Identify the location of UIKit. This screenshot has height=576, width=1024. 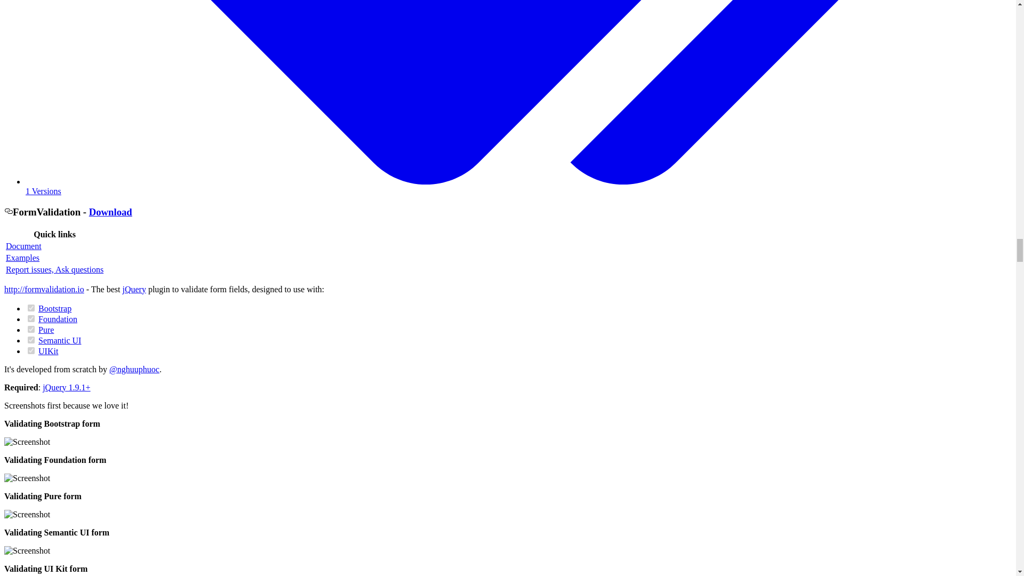
(48, 351).